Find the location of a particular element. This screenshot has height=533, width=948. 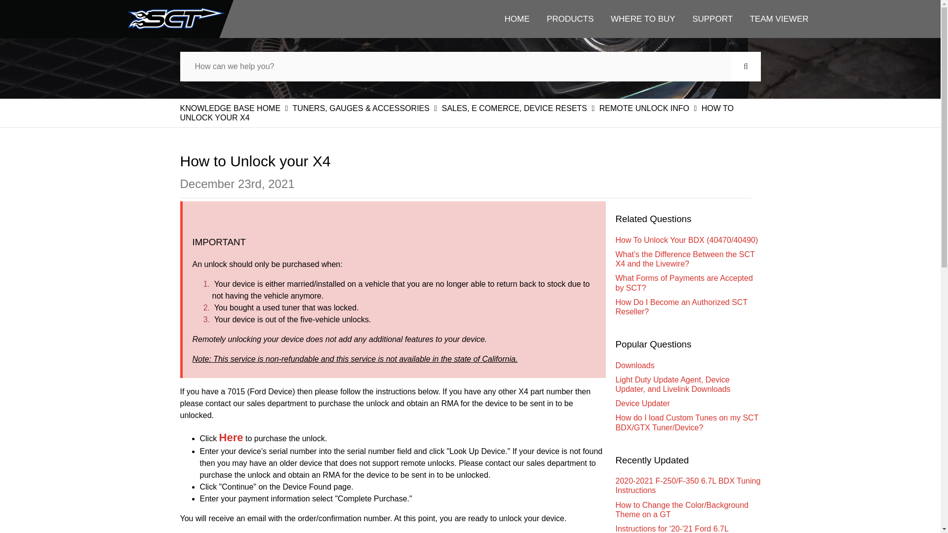

REMOTE UNLOCK INFO is located at coordinates (645, 108).